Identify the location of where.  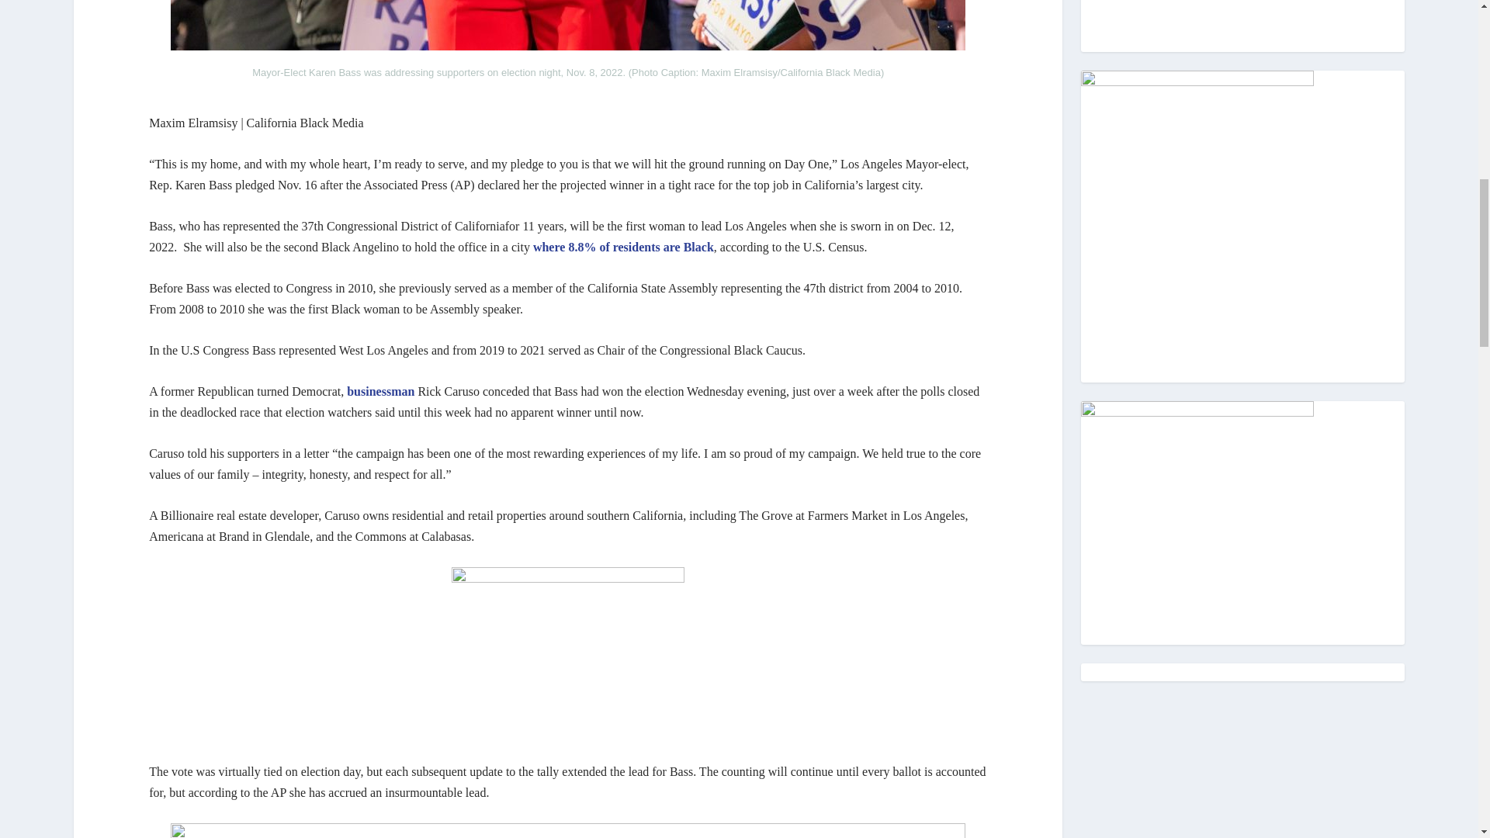
(549, 247).